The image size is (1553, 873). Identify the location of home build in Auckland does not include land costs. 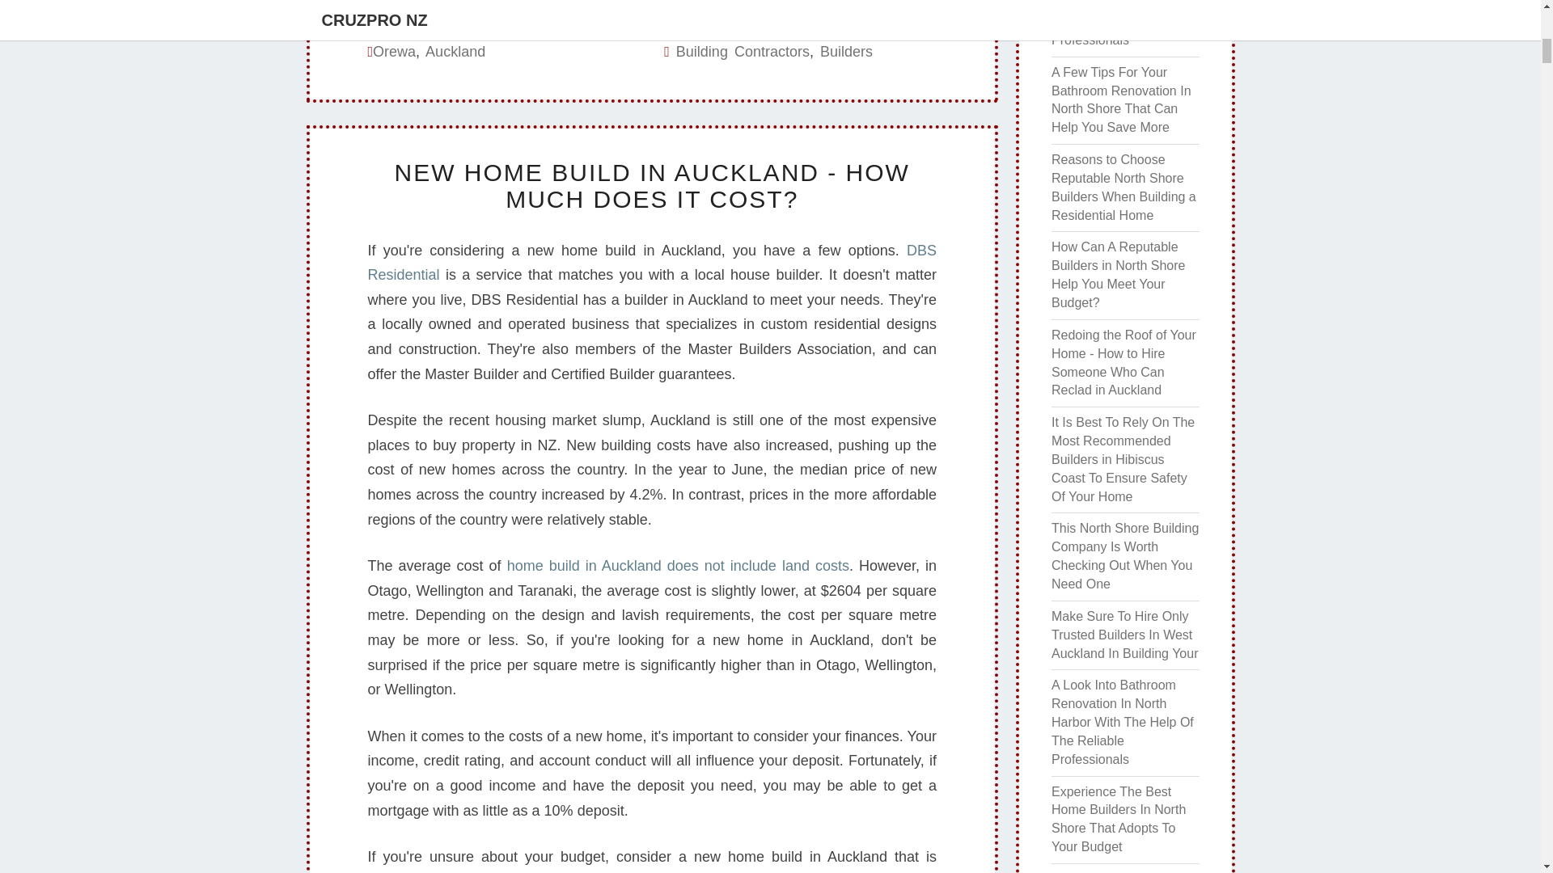
(678, 566).